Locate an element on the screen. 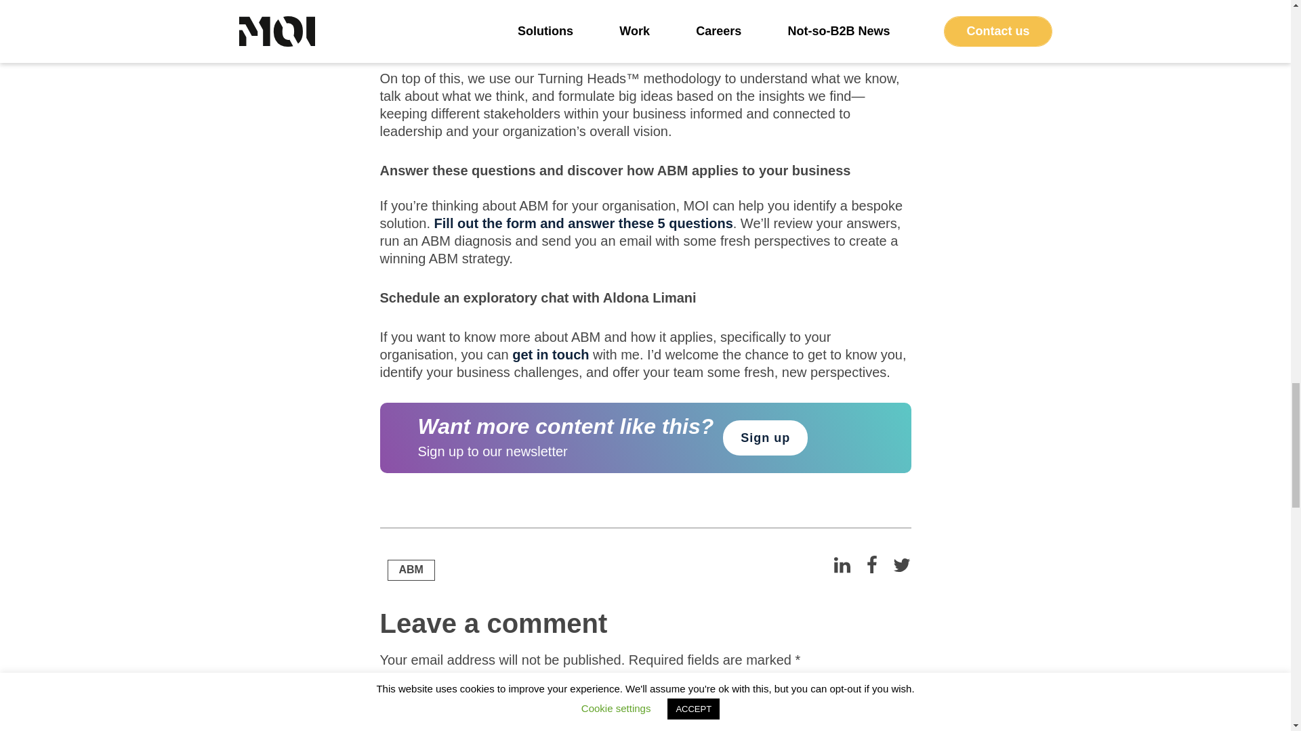  get in touch is located at coordinates (550, 355).